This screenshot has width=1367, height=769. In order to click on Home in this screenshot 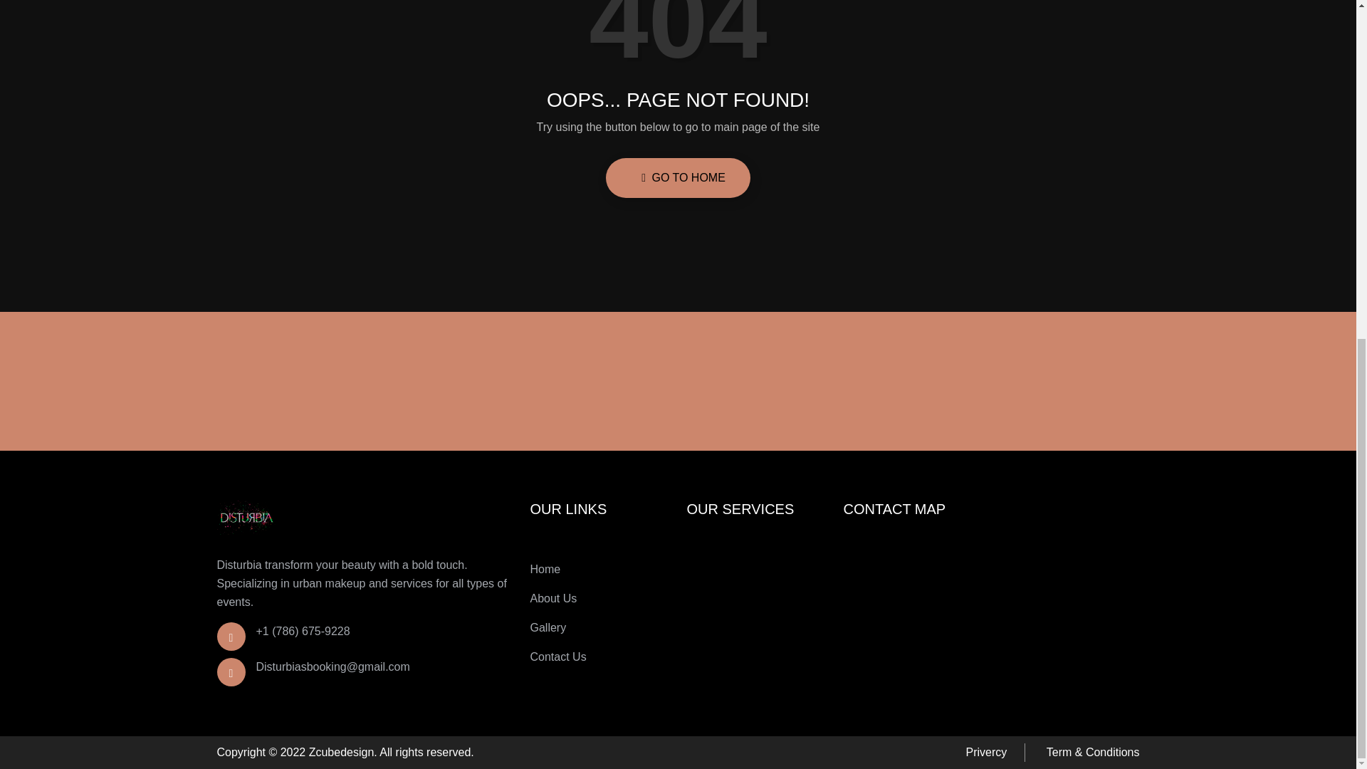, I will do `click(545, 570)`.